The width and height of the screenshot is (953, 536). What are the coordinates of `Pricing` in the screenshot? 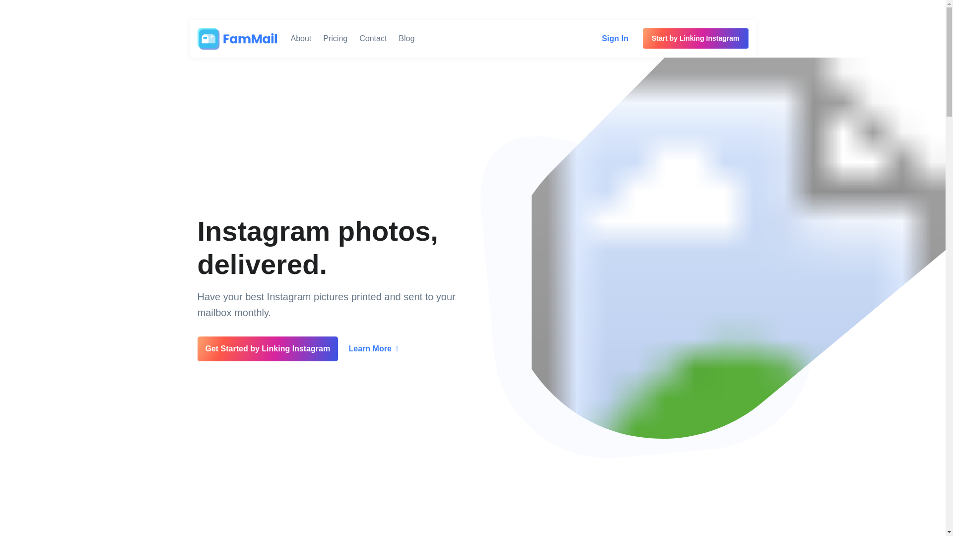 It's located at (336, 39).